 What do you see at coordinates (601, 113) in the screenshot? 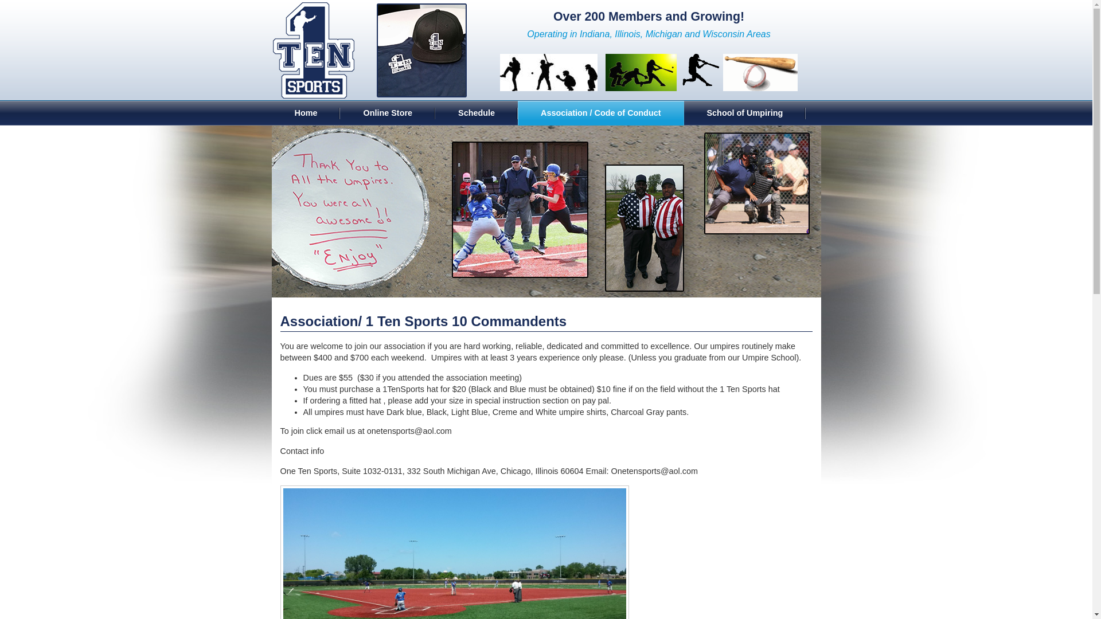
I see `Association / Code of Conduct` at bounding box center [601, 113].